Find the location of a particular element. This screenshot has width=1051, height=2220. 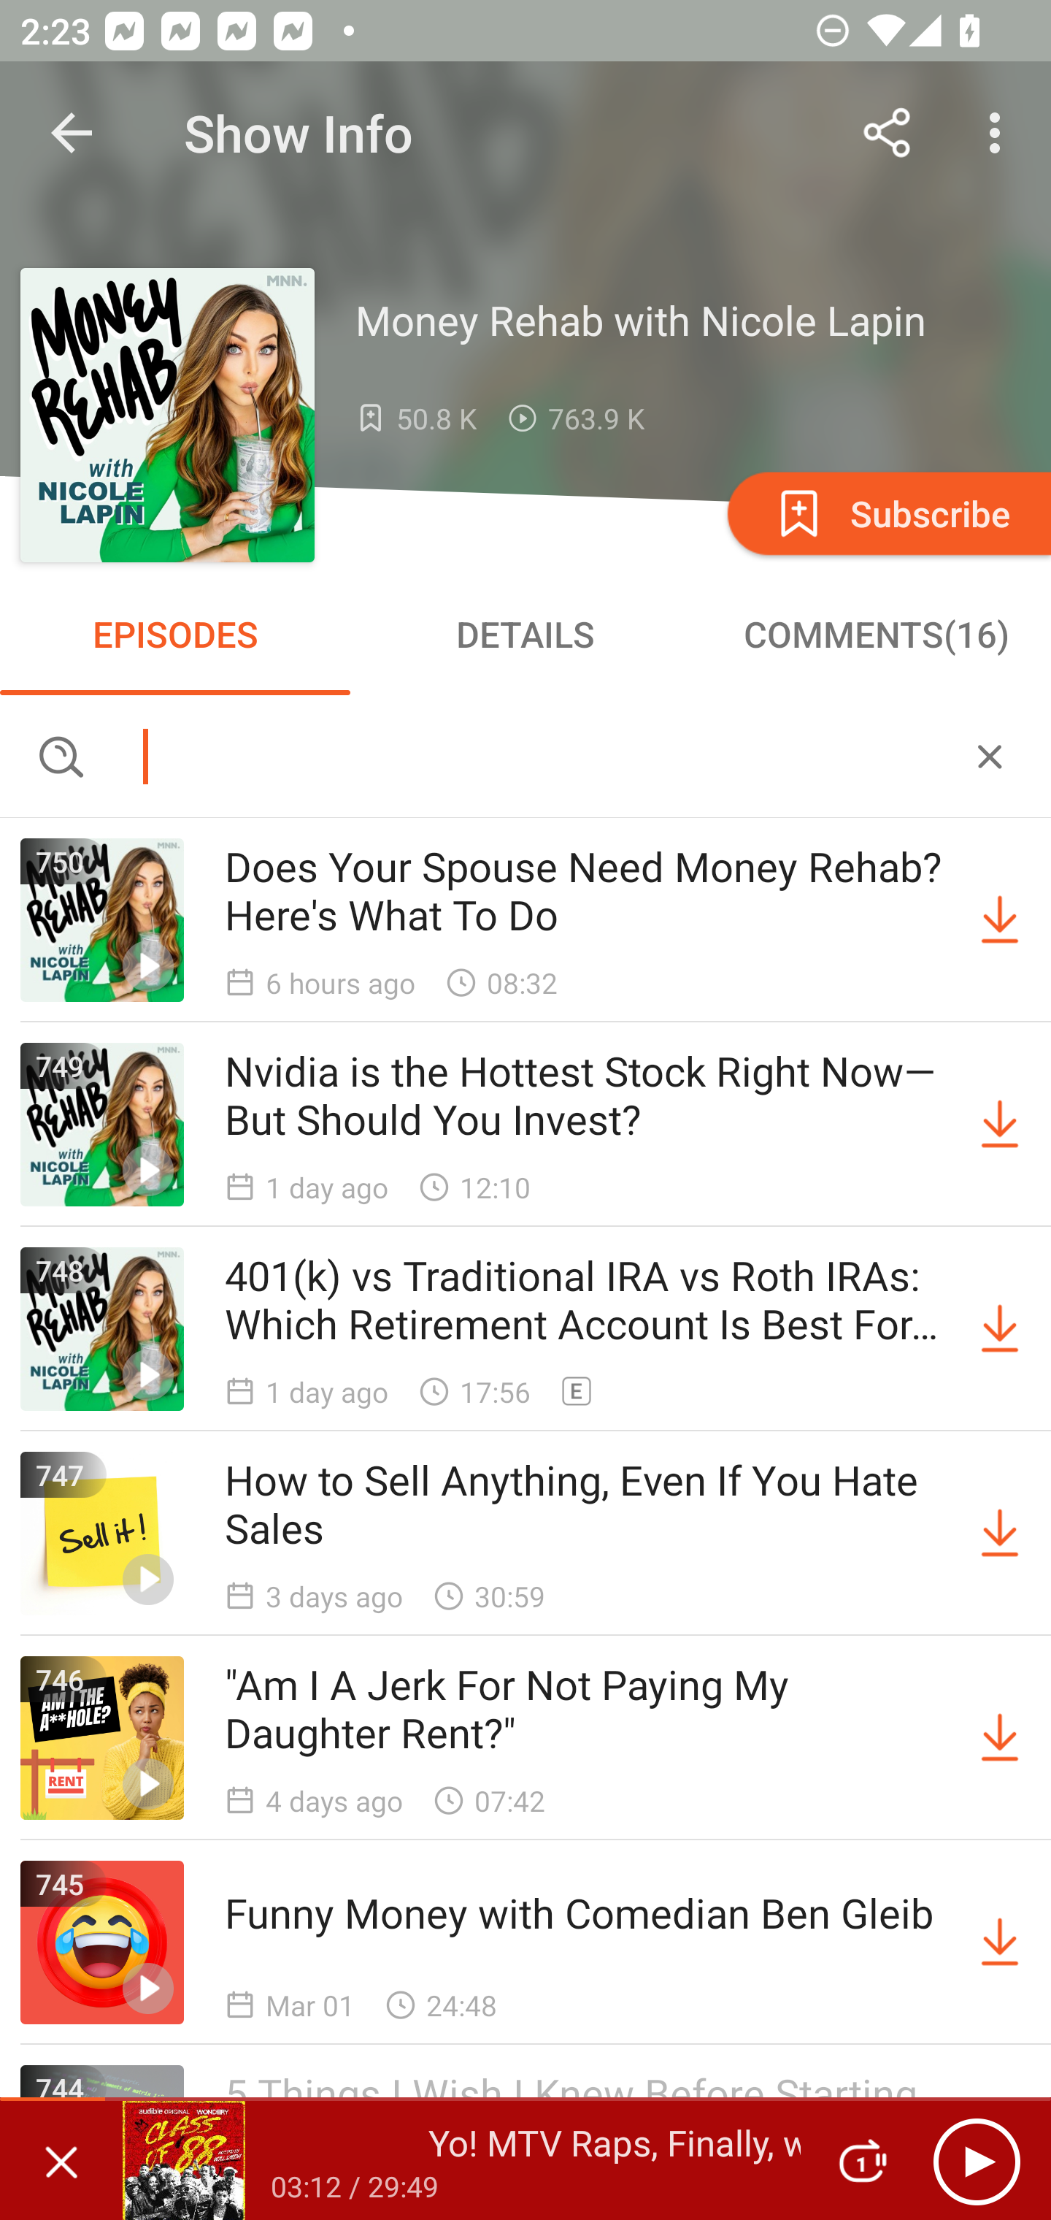

Download is located at coordinates (1000, 1738).